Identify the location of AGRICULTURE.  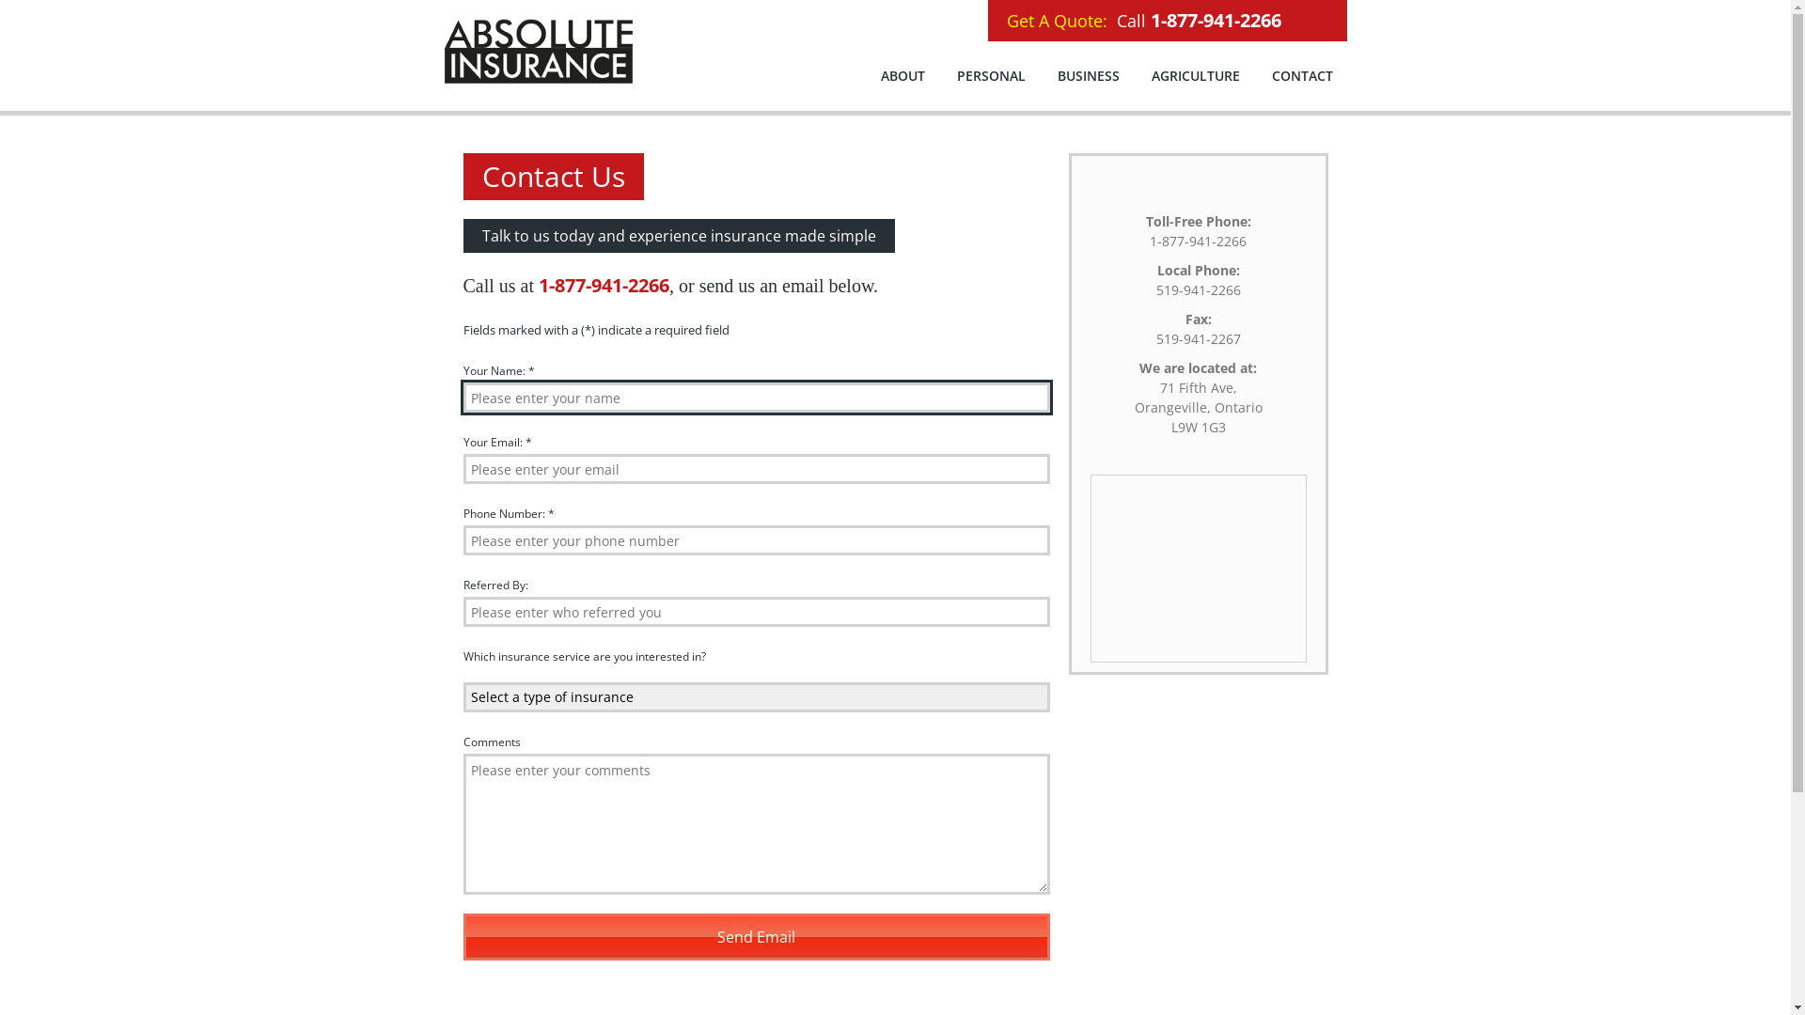
(1196, 76).